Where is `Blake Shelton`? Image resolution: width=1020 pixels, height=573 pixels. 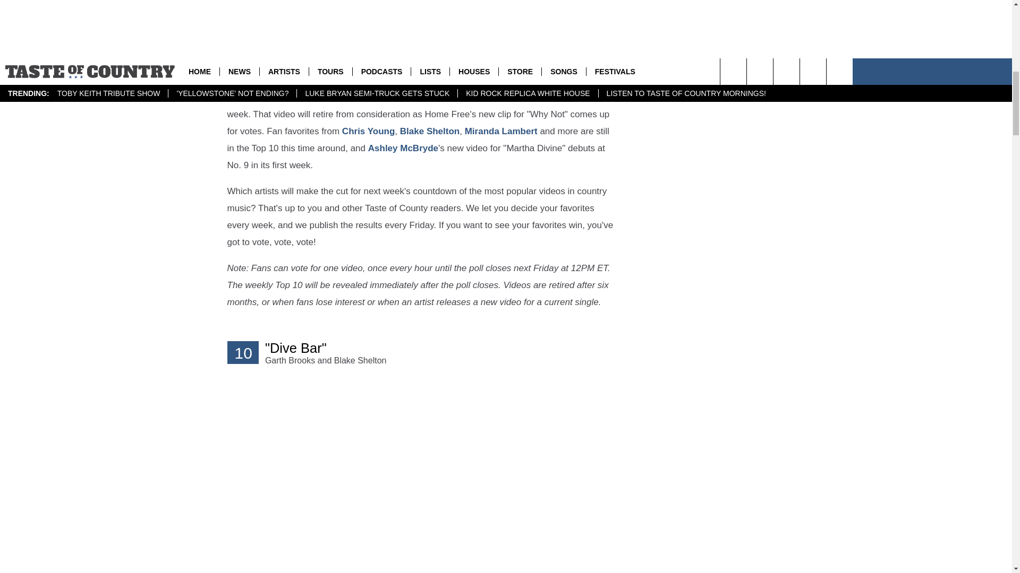 Blake Shelton is located at coordinates (429, 131).